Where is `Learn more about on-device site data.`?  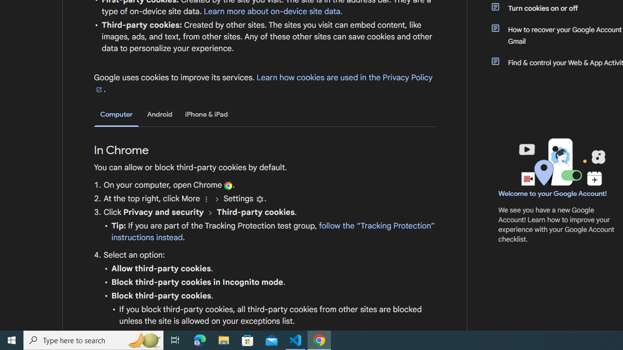
Learn more about on-device site data. is located at coordinates (273, 11).